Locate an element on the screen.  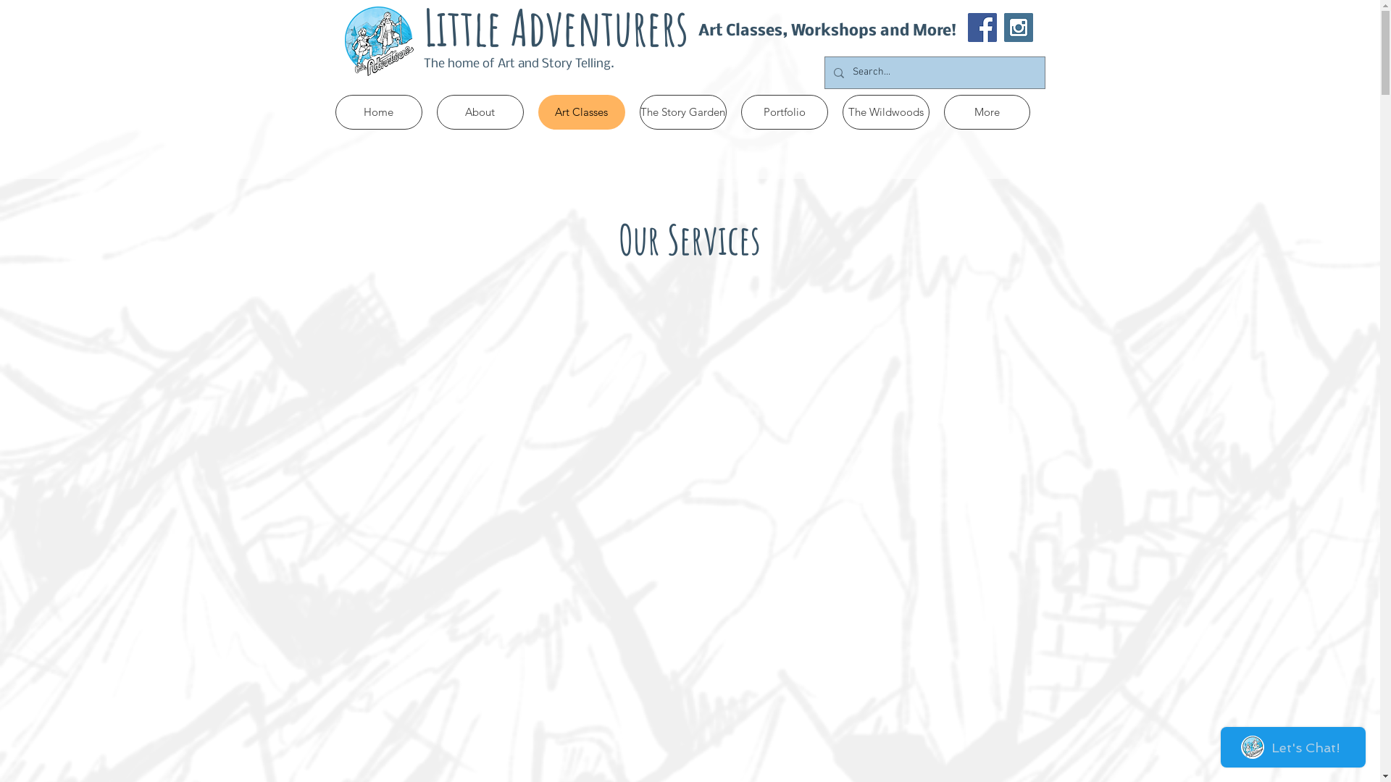
Home is located at coordinates (378, 112).